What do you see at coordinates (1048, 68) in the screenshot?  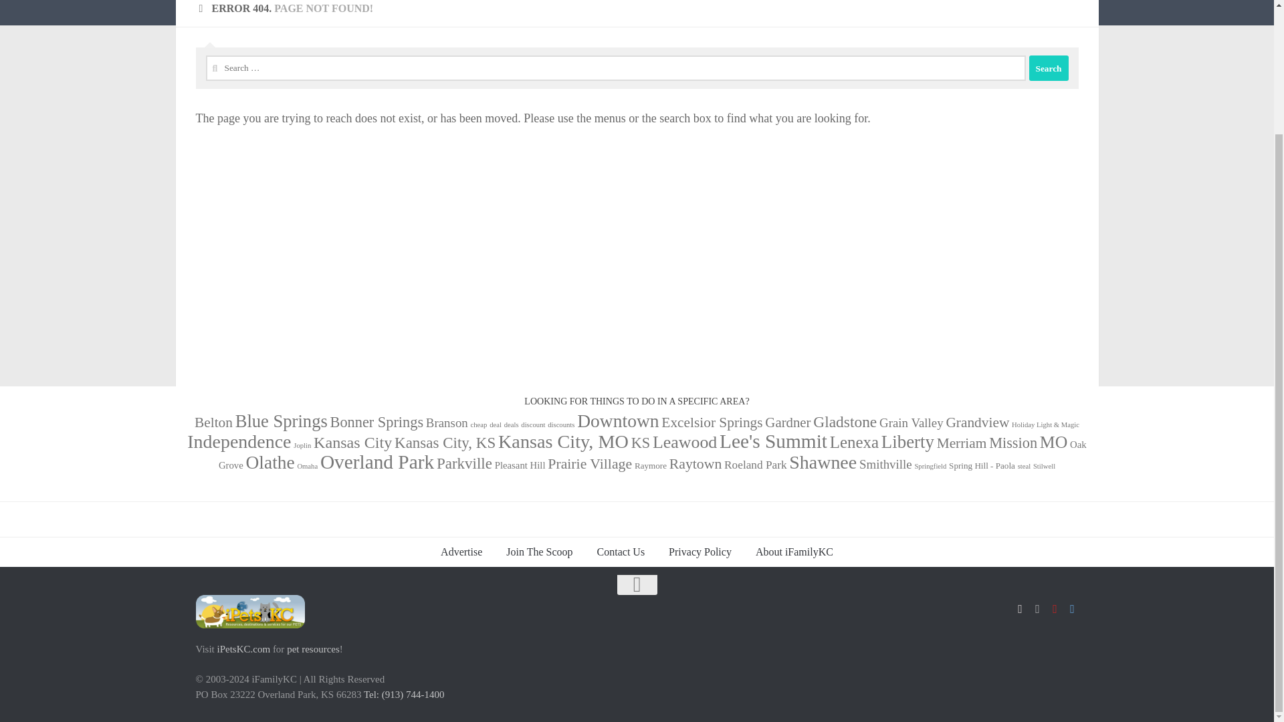 I see `Search` at bounding box center [1048, 68].